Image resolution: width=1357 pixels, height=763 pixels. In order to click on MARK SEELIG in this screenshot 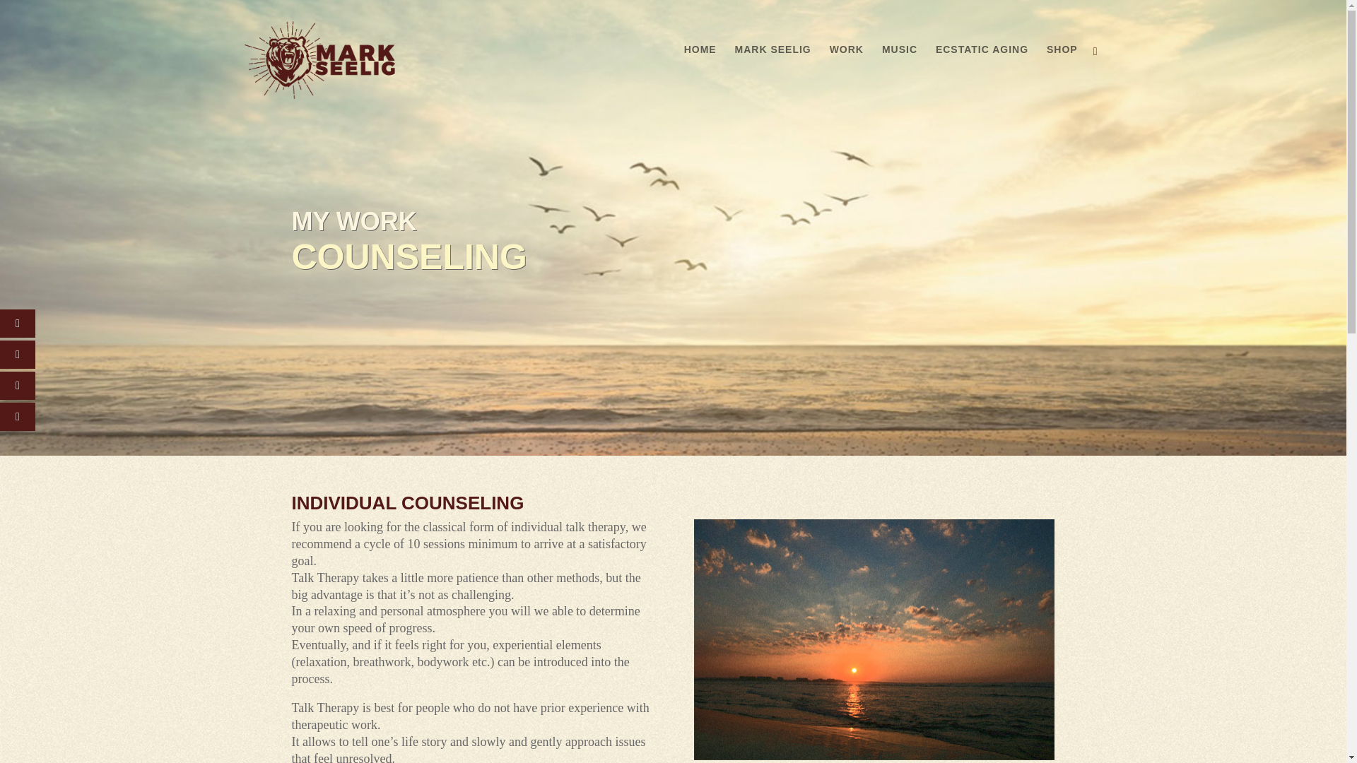, I will do `click(773, 61)`.